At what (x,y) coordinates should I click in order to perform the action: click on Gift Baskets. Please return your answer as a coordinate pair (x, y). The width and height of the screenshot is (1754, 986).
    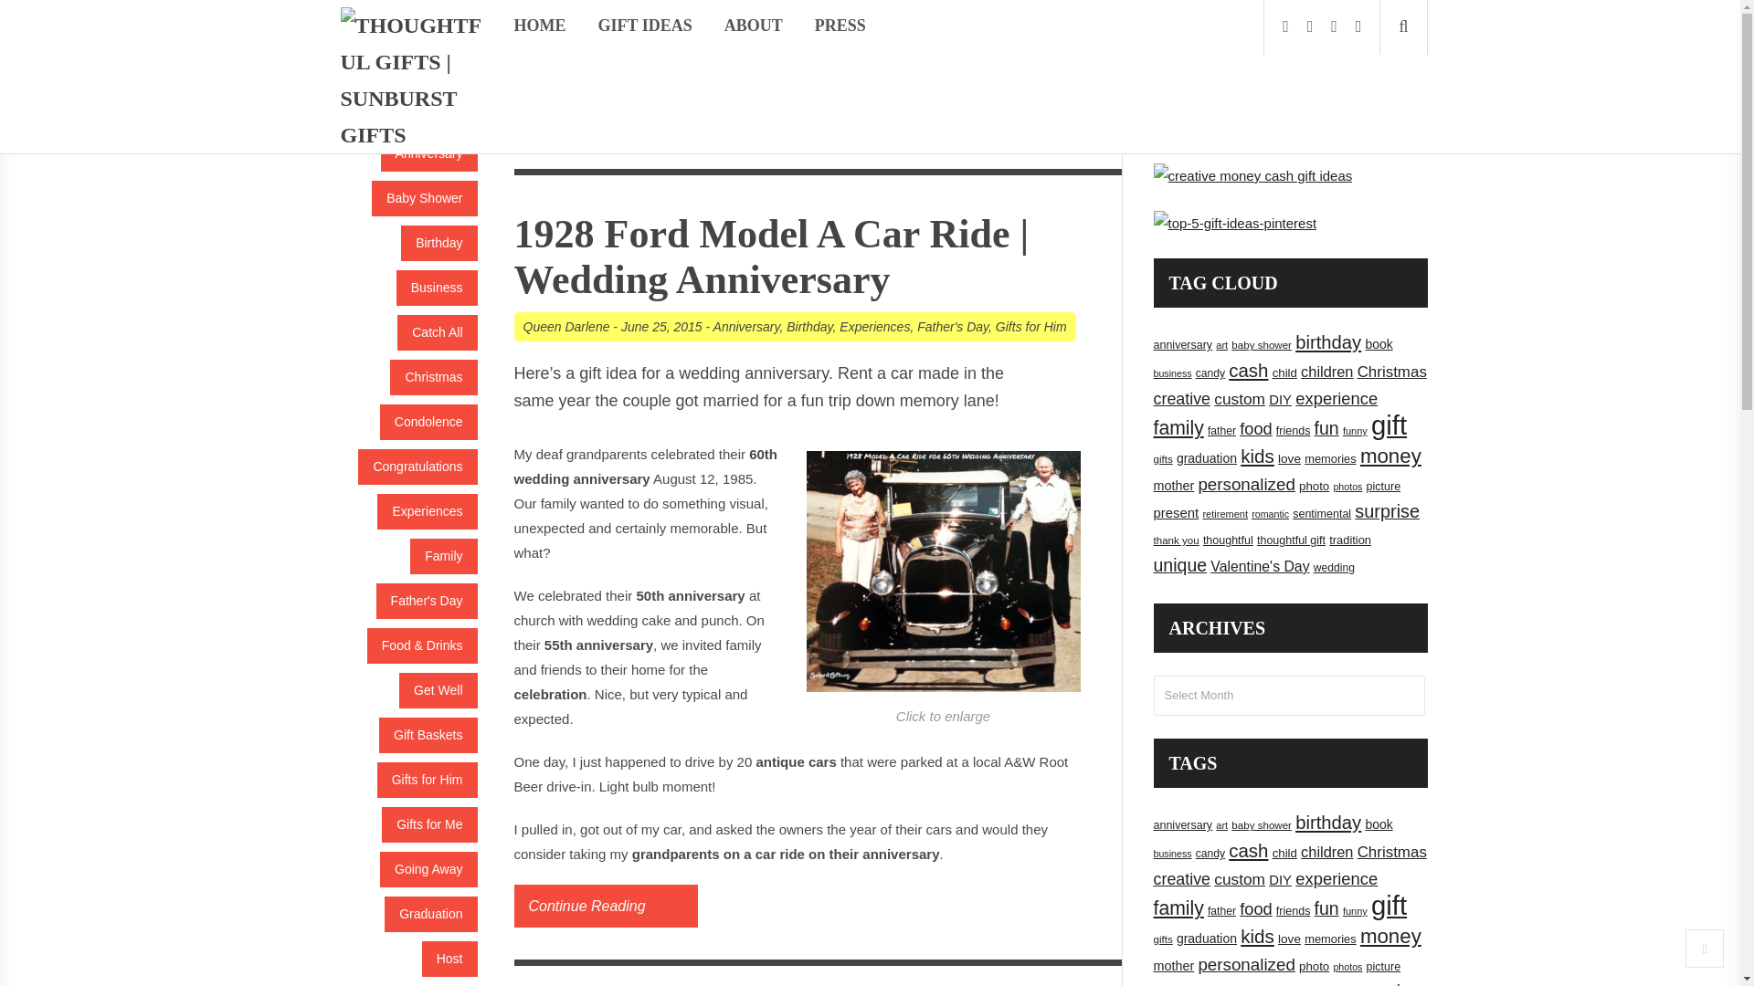
    Looking at the image, I should click on (428, 736).